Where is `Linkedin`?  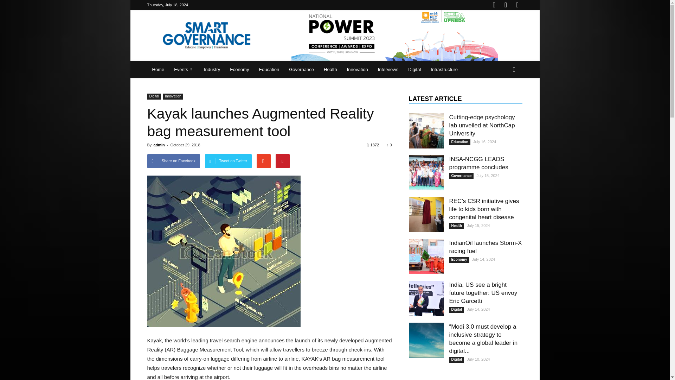 Linkedin is located at coordinates (506, 5).